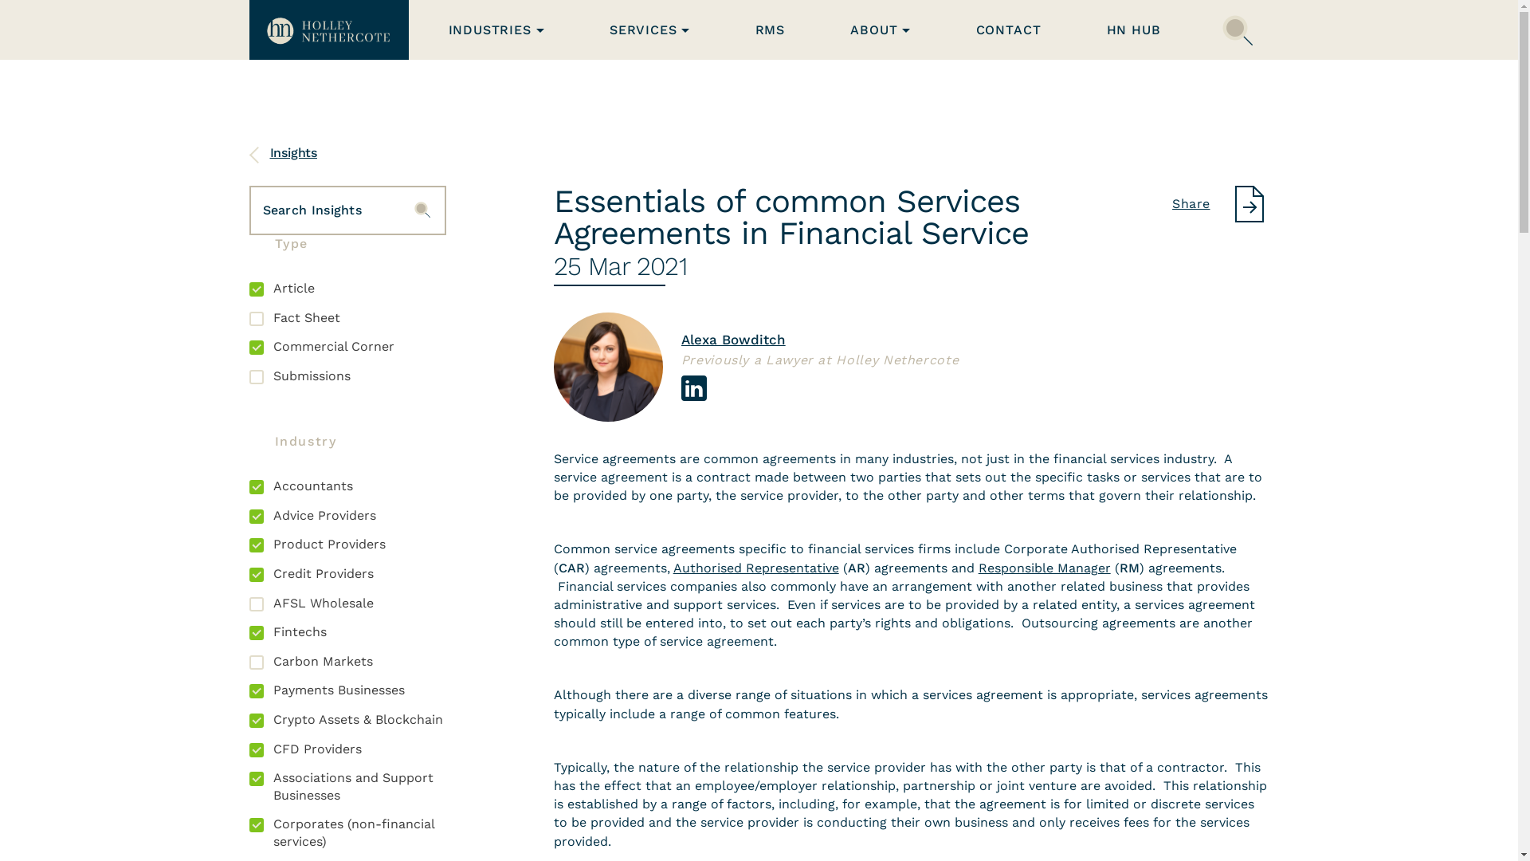 The width and height of the screenshot is (1530, 861). What do you see at coordinates (650, 30) in the screenshot?
I see `SERVICES` at bounding box center [650, 30].